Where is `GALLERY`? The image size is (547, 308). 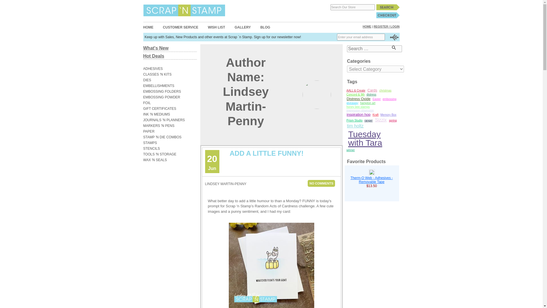
GALLERY is located at coordinates (242, 27).